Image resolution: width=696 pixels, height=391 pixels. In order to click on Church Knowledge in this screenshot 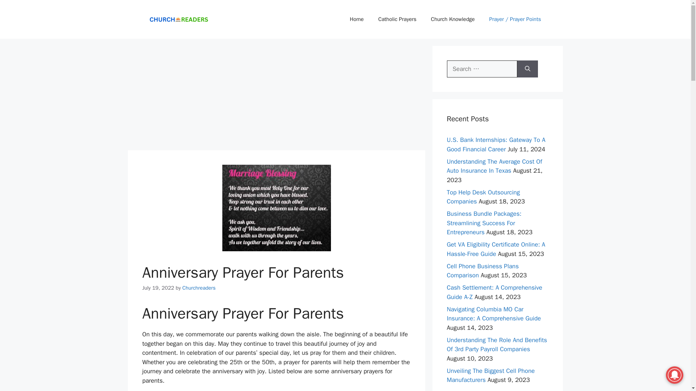, I will do `click(453, 19)`.